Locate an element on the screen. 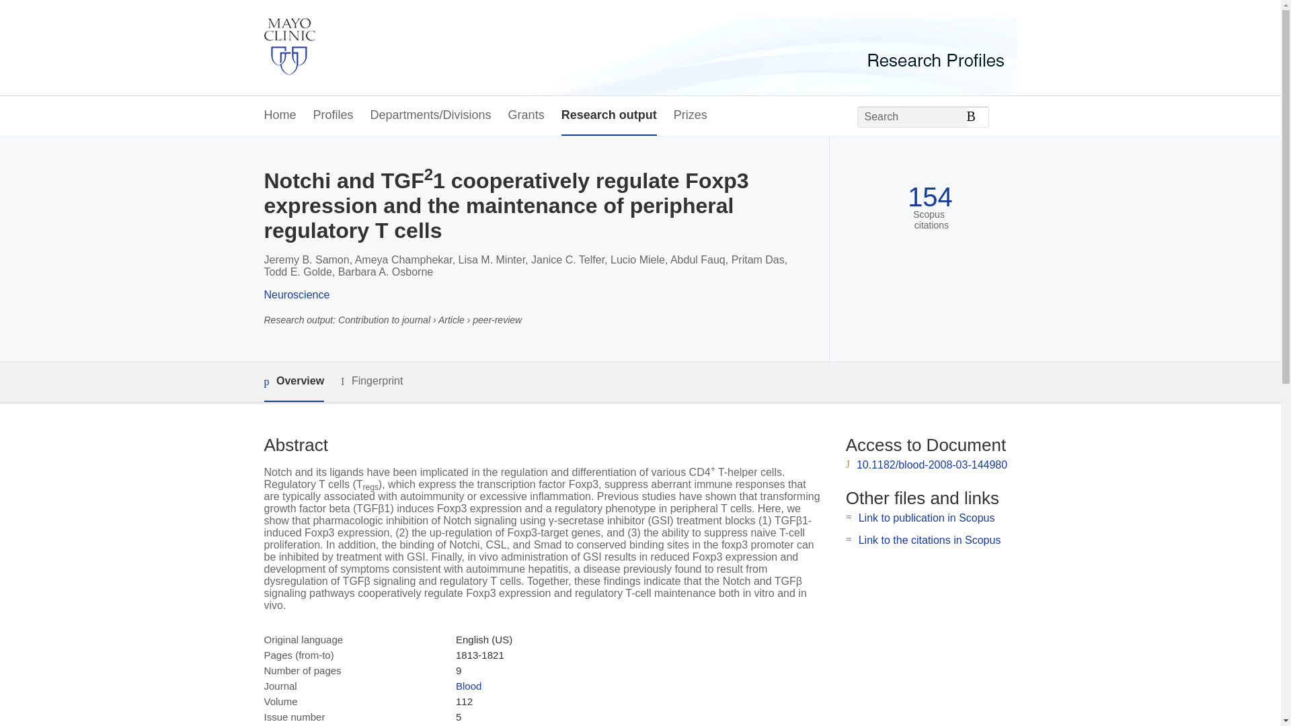 The height and width of the screenshot is (726, 1291). Profiles is located at coordinates (334, 116).